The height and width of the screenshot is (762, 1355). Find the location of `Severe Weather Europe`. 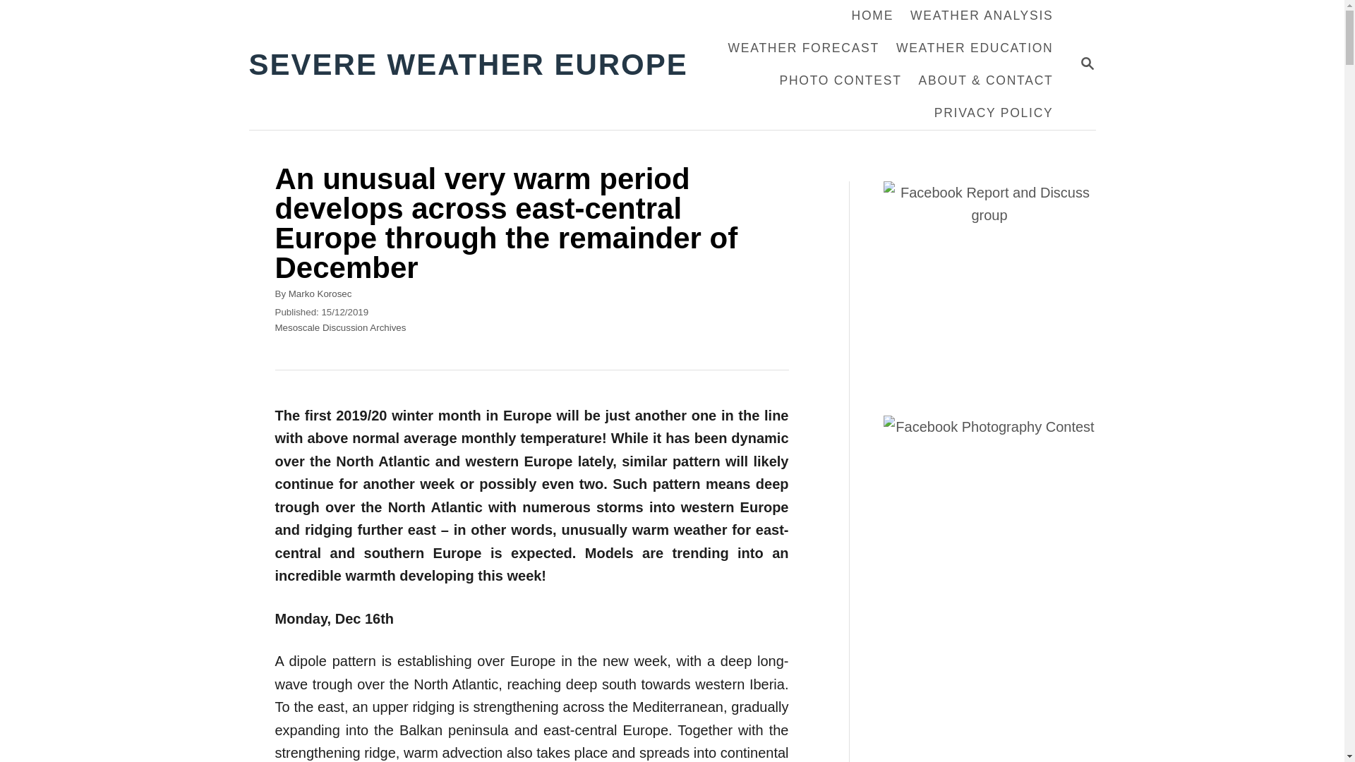

Severe Weather Europe is located at coordinates (320, 294).